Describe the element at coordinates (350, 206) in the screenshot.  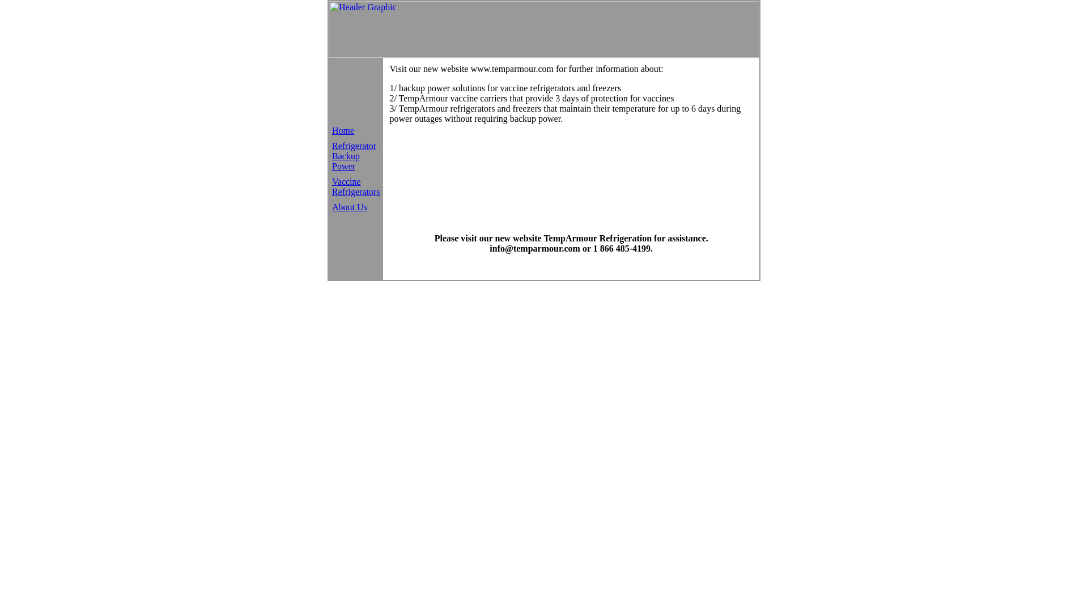
I see `About Us` at that location.